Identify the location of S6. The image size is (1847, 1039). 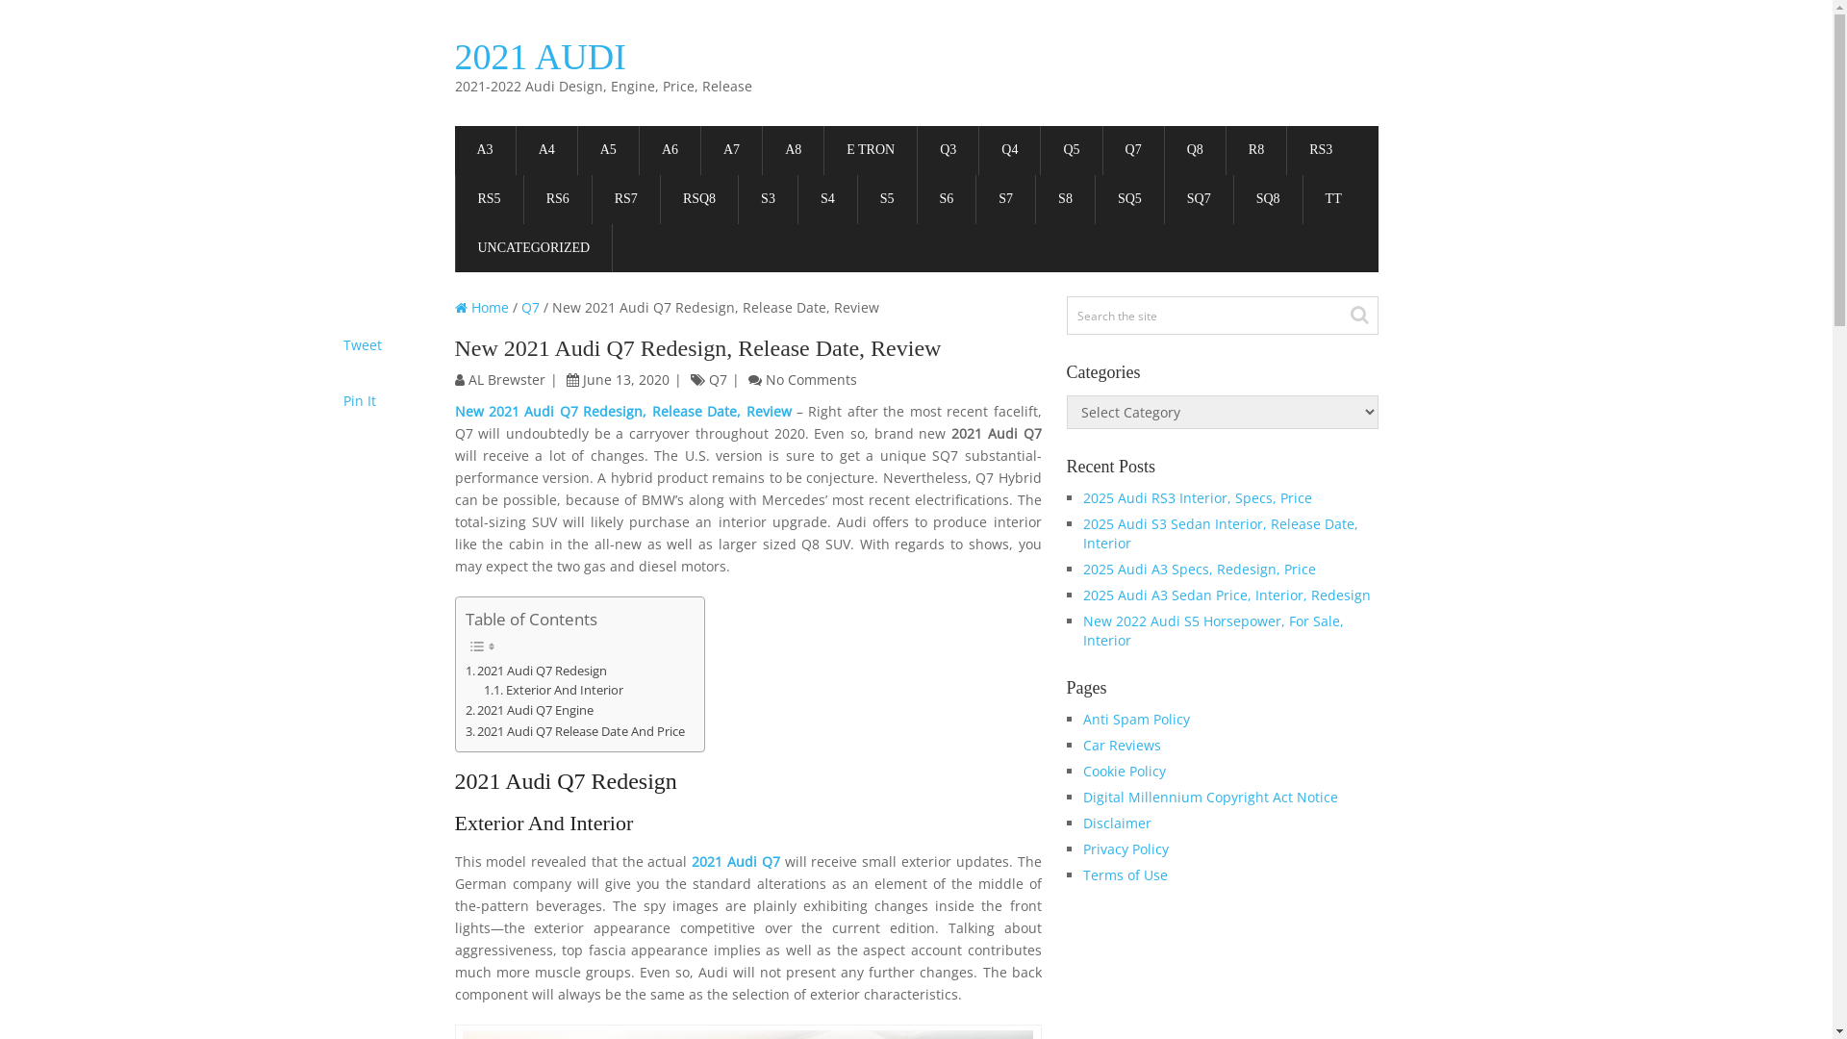
(947, 200).